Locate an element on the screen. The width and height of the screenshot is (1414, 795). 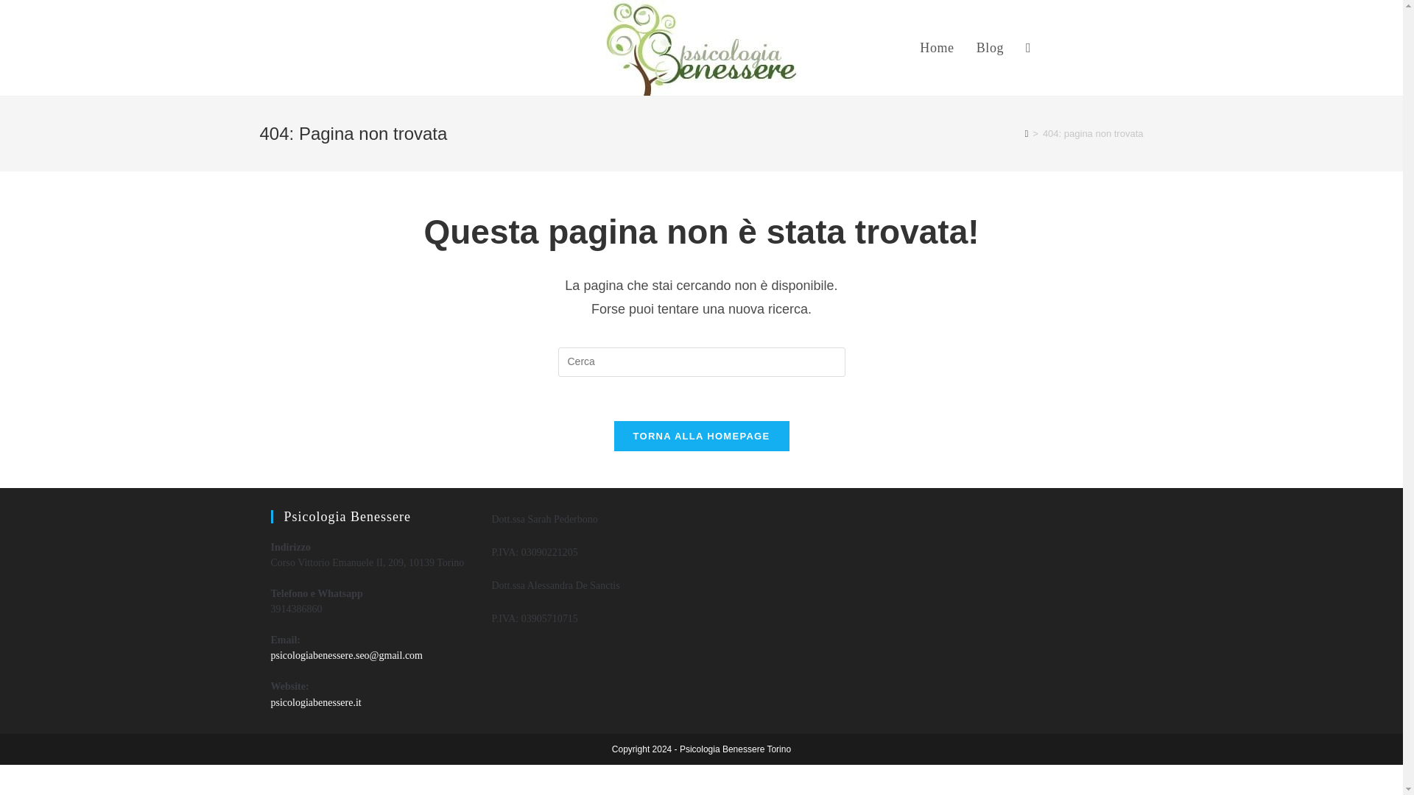
Blog is located at coordinates (990, 47).